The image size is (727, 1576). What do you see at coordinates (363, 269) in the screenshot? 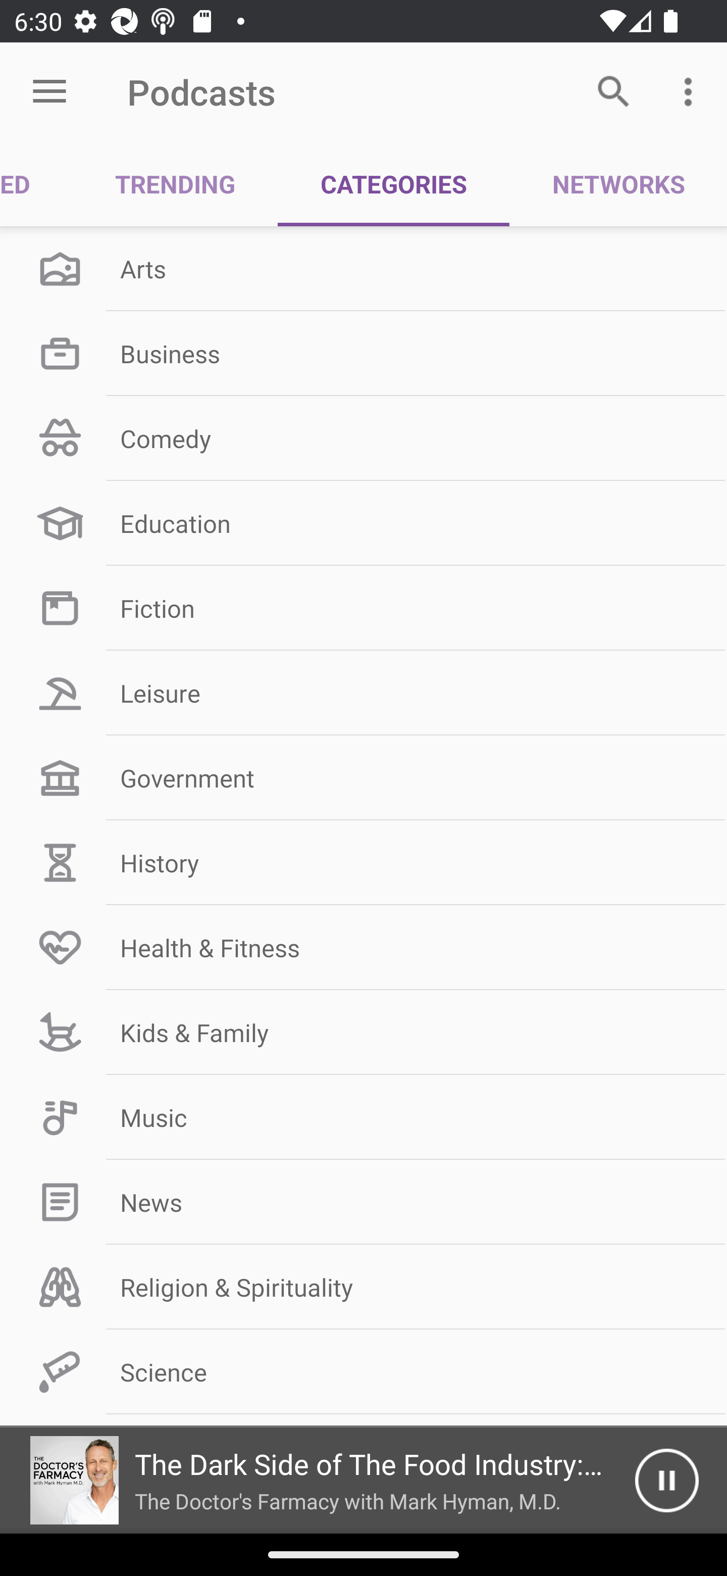
I see `Arts` at bounding box center [363, 269].